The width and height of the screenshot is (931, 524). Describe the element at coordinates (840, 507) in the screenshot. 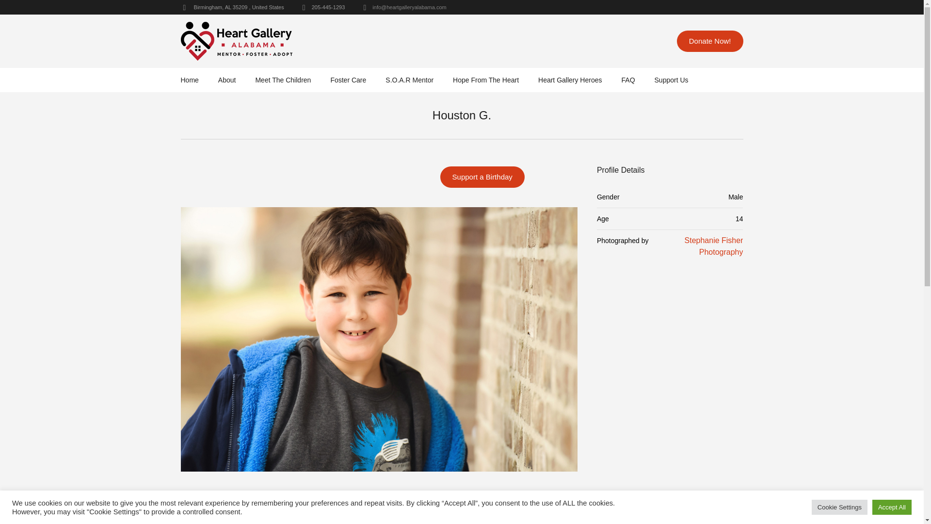

I see `Cookie Settings` at that location.